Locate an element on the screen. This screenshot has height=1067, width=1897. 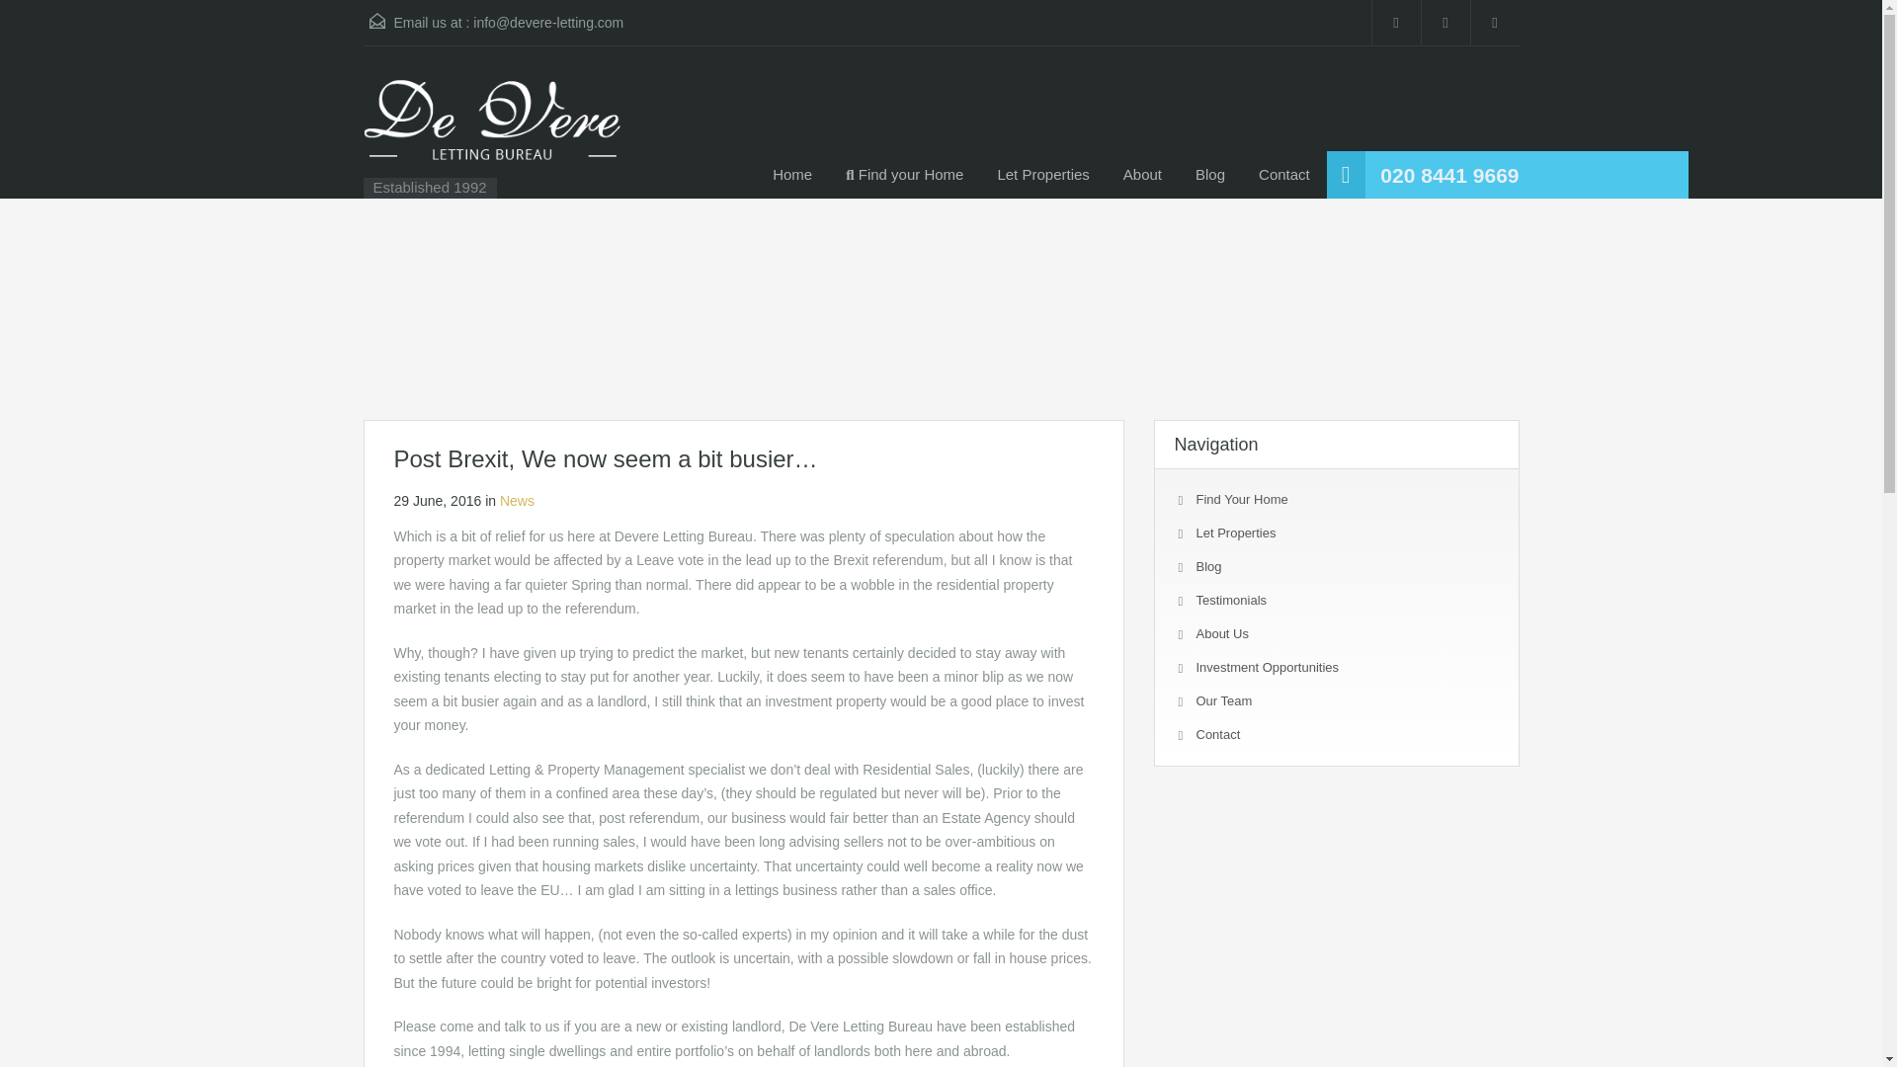
Testimonials is located at coordinates (1231, 600).